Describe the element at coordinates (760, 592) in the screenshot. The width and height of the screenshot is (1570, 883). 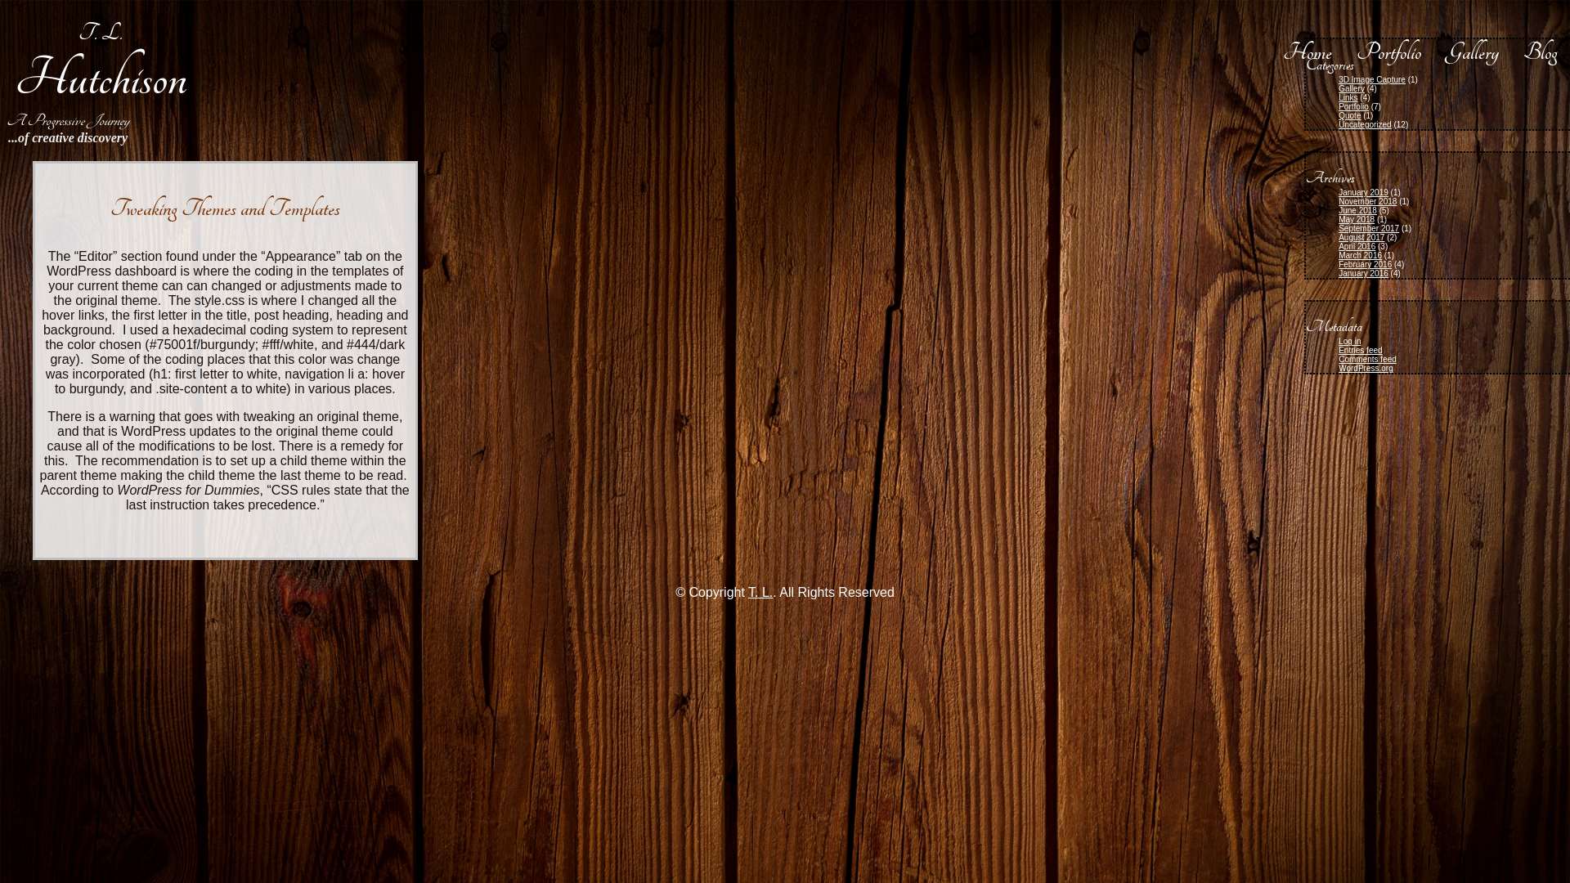
I see `T. L.` at that location.